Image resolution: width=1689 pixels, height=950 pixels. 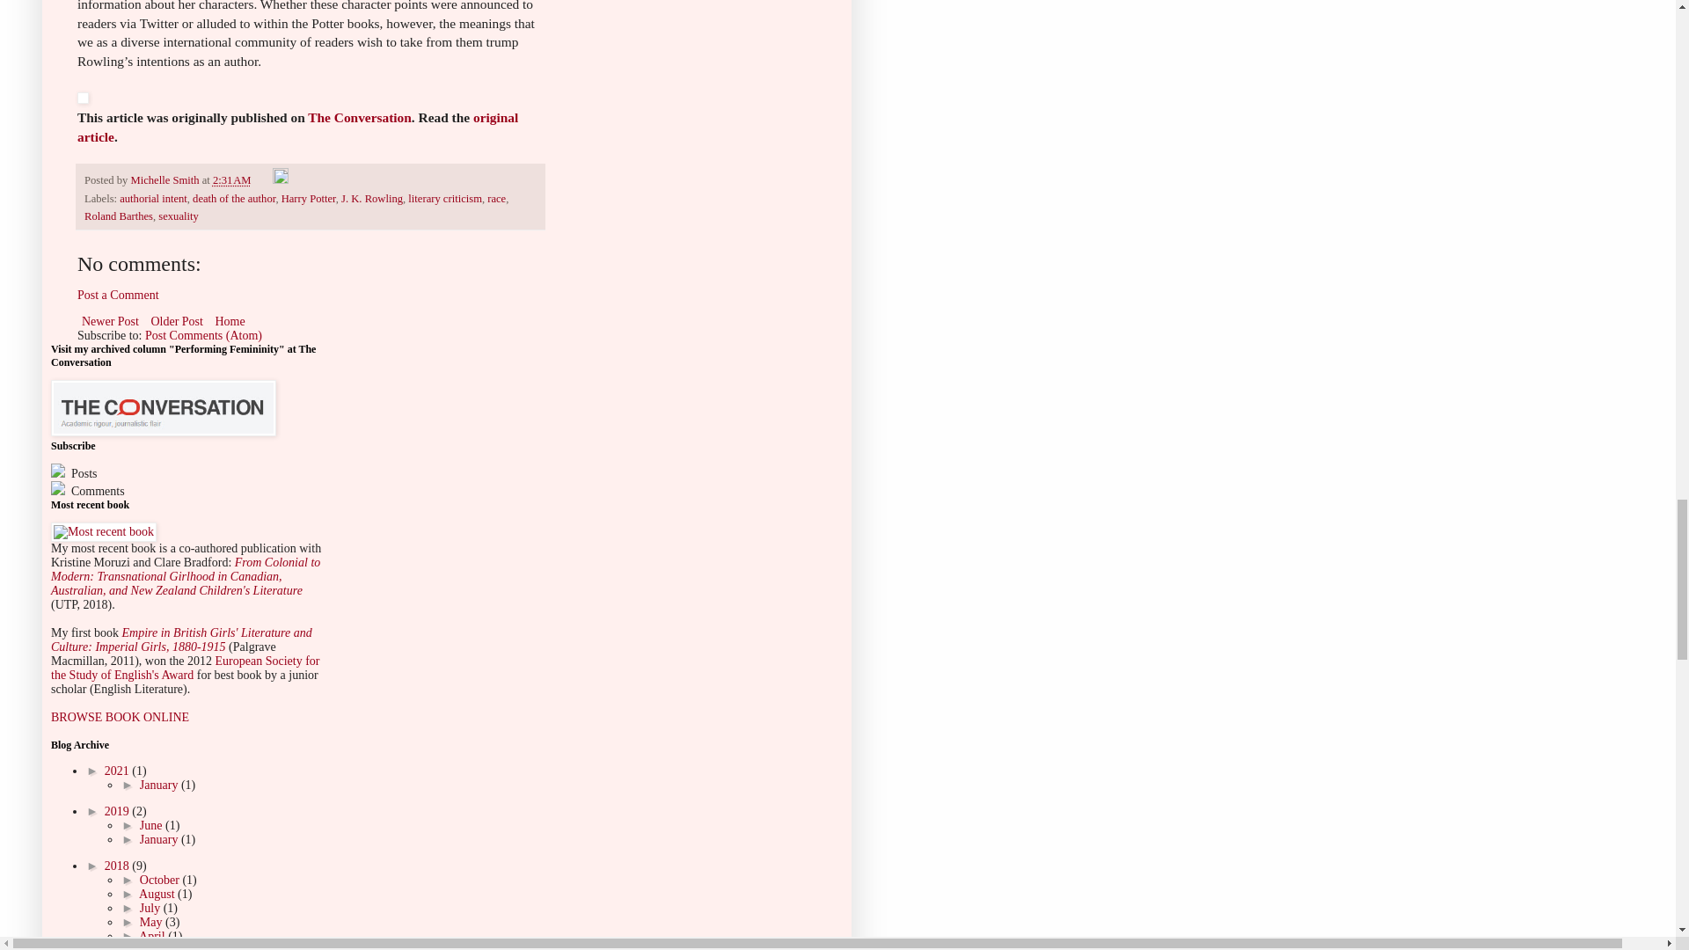 What do you see at coordinates (445, 199) in the screenshot?
I see `literary criticism` at bounding box center [445, 199].